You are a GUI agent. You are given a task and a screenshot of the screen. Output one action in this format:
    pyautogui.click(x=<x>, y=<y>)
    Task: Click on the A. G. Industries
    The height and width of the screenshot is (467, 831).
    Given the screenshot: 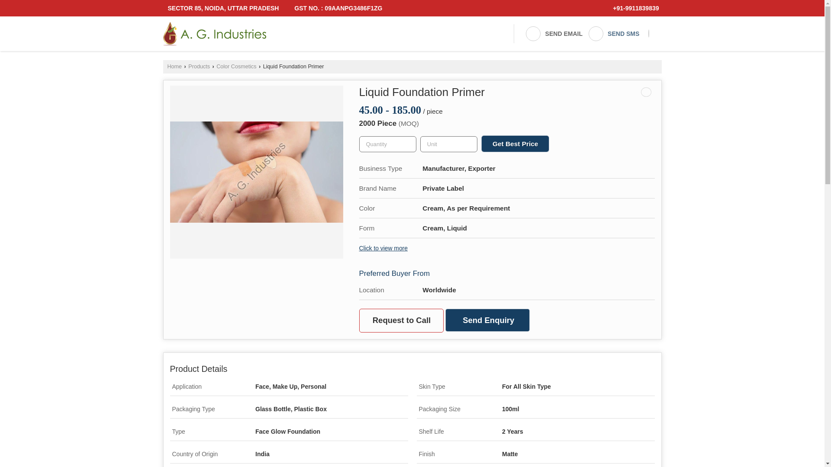 What is the action you would take?
    pyautogui.click(x=215, y=33)
    